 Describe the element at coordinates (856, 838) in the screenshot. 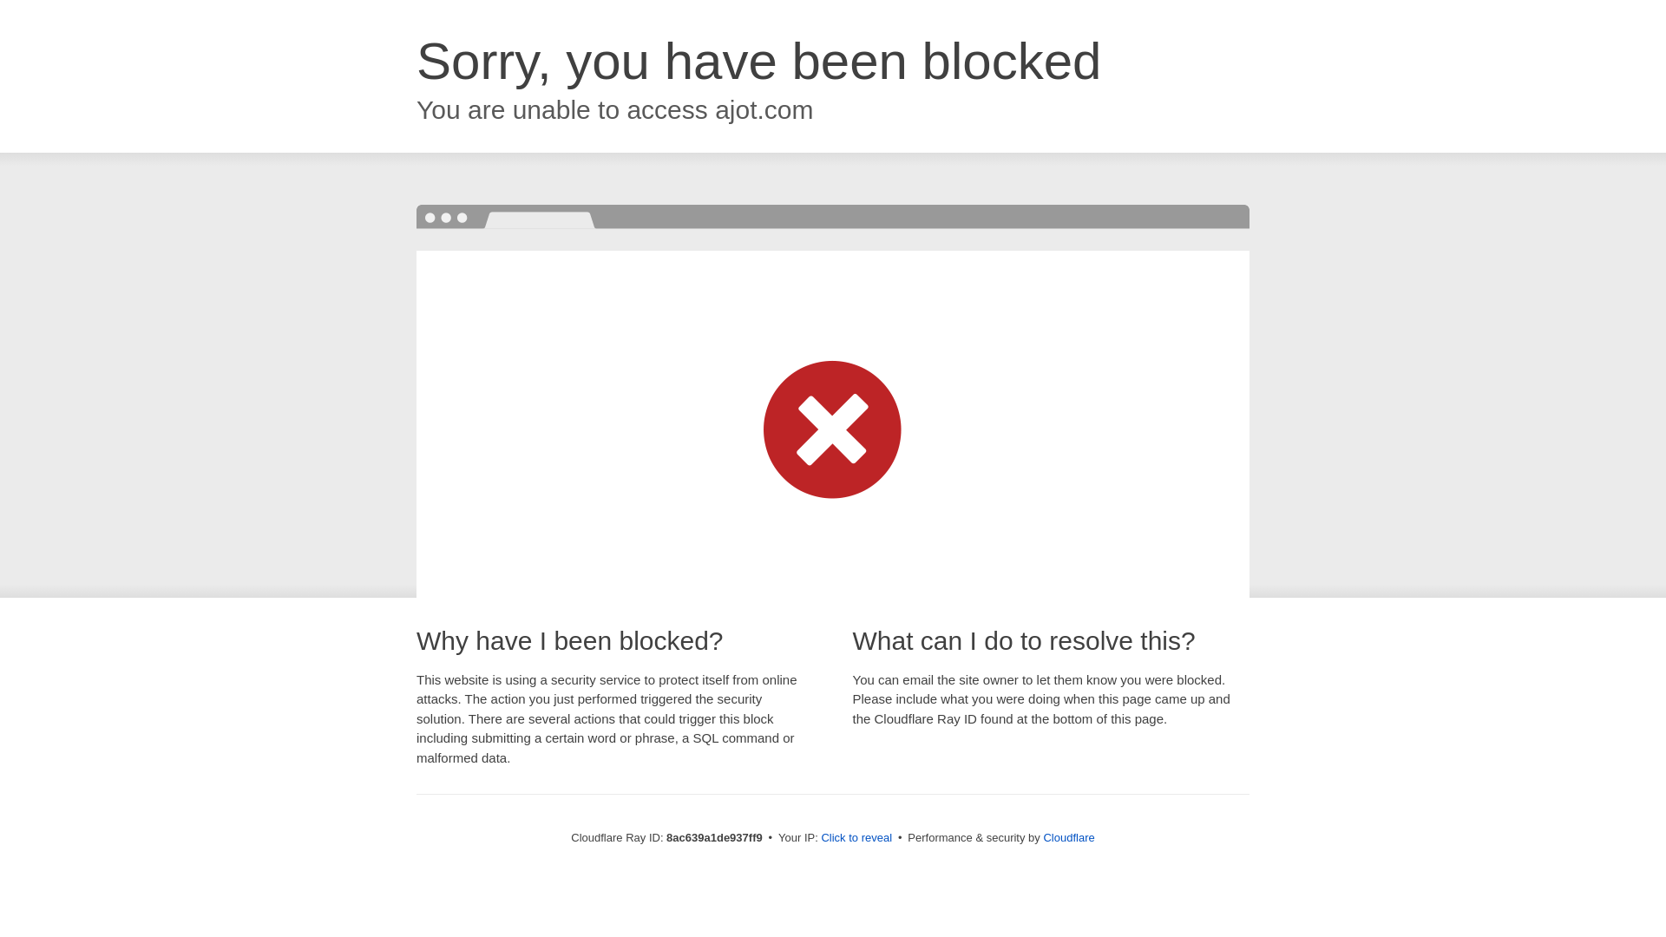

I see `Click to reveal` at that location.